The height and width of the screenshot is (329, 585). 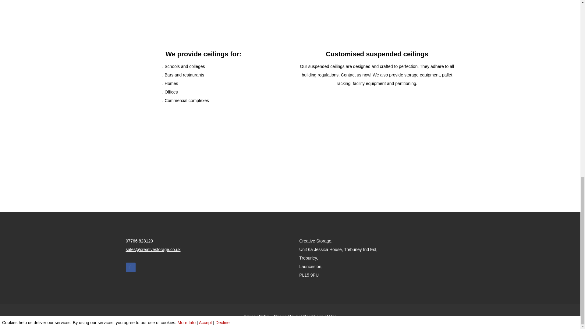 I want to click on Conditions of Use, so click(x=320, y=316).